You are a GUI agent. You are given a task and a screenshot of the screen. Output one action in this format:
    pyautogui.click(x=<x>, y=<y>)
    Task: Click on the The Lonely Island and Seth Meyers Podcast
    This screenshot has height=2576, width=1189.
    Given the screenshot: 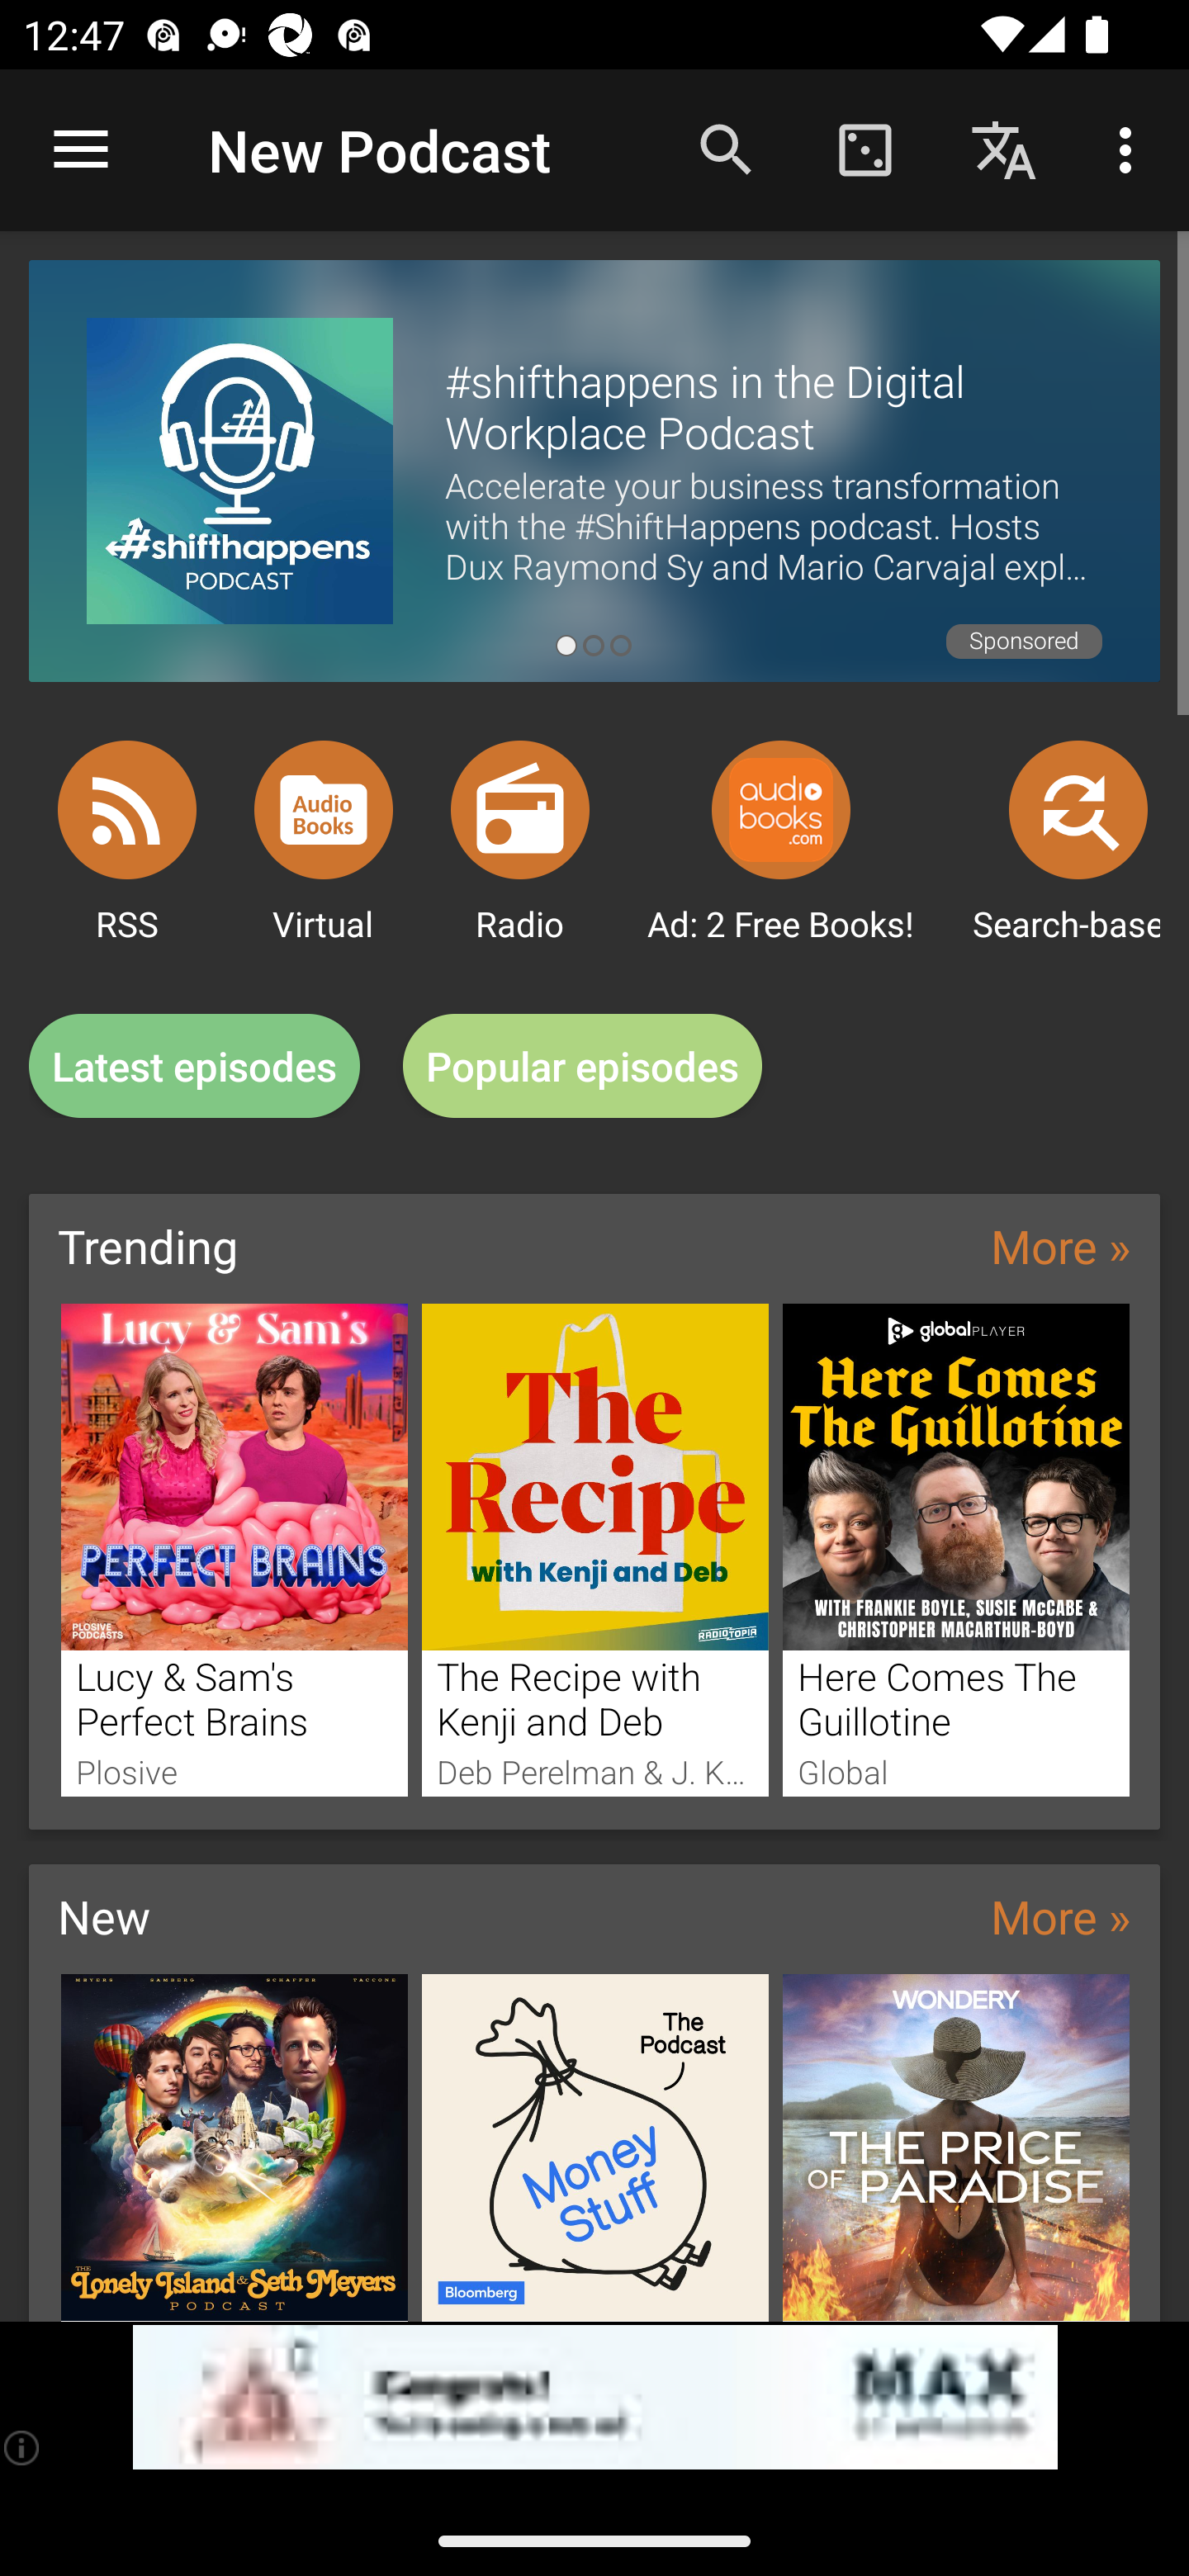 What is the action you would take?
    pyautogui.click(x=234, y=2147)
    